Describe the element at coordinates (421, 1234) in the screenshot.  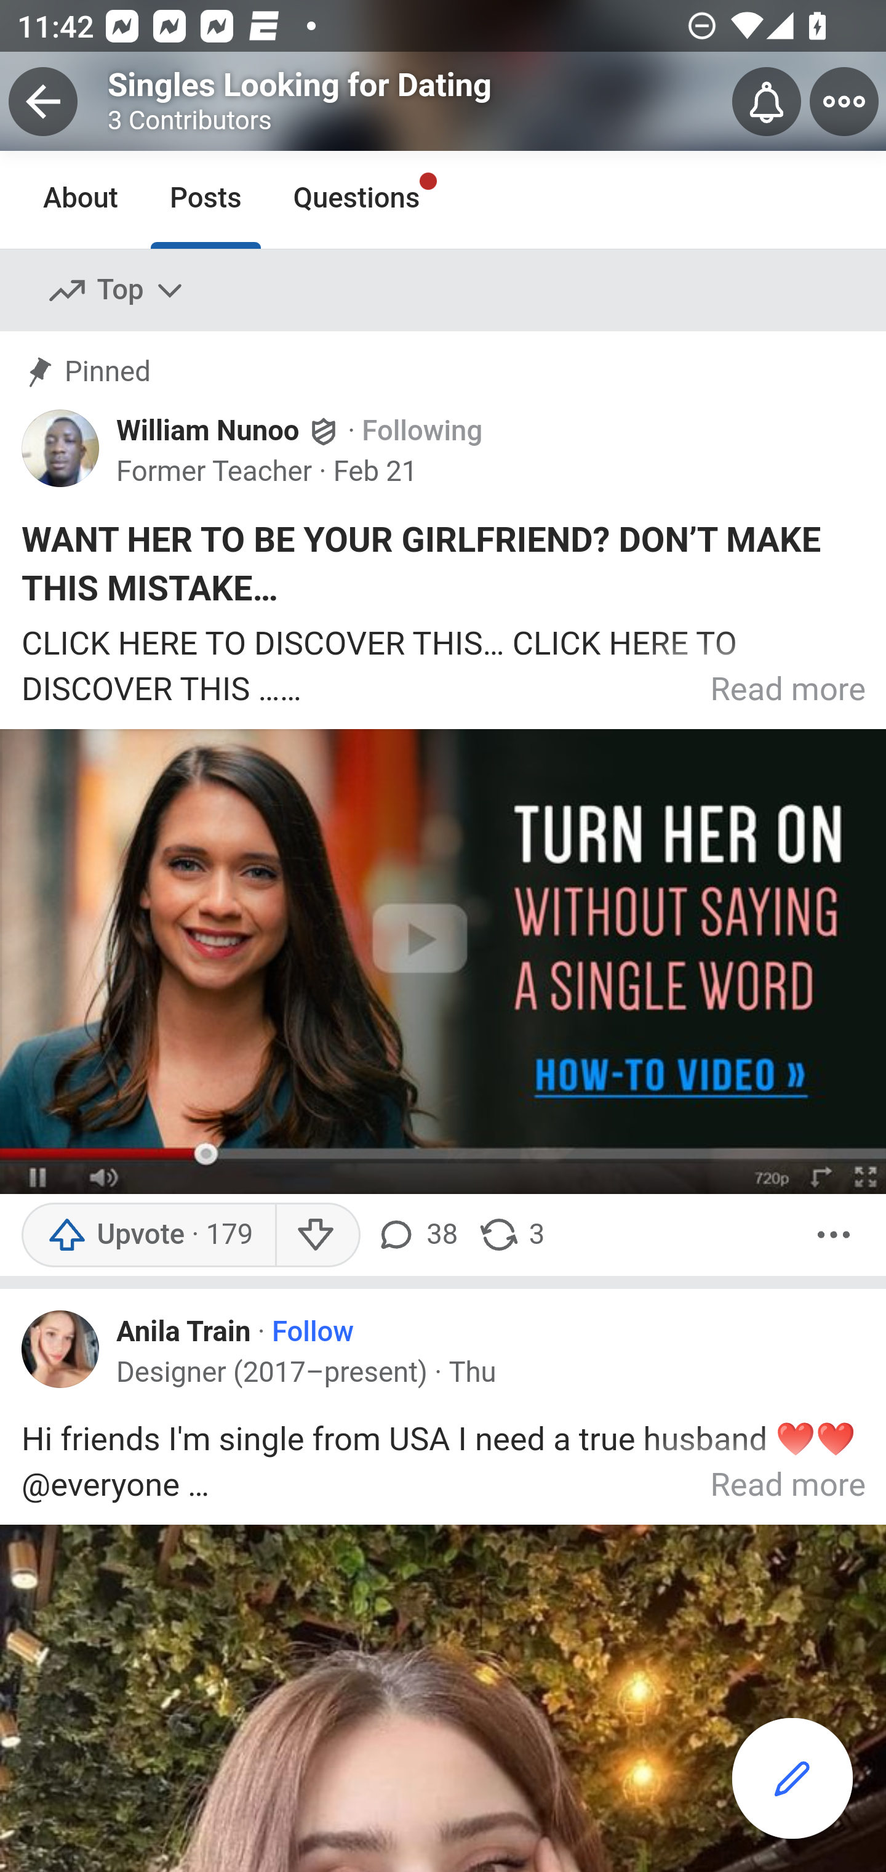
I see `38 comments` at that location.